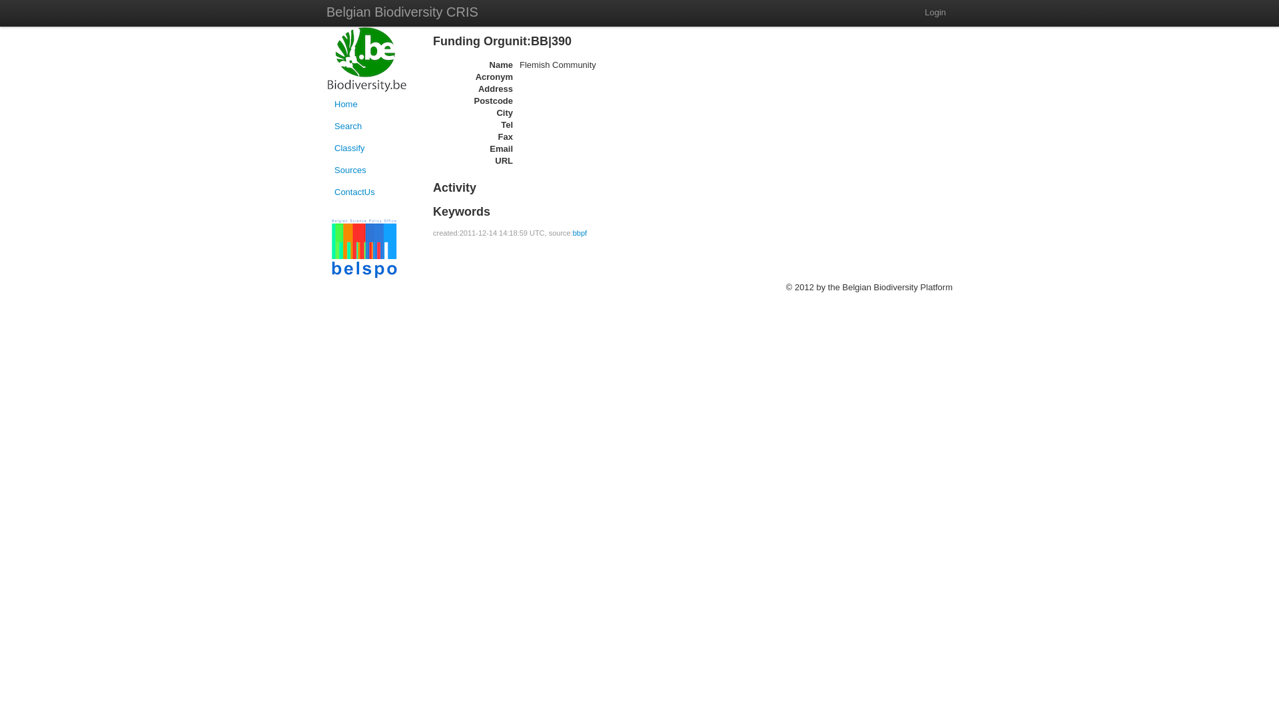 The width and height of the screenshot is (1279, 719). What do you see at coordinates (373, 148) in the screenshot?
I see `Classify` at bounding box center [373, 148].